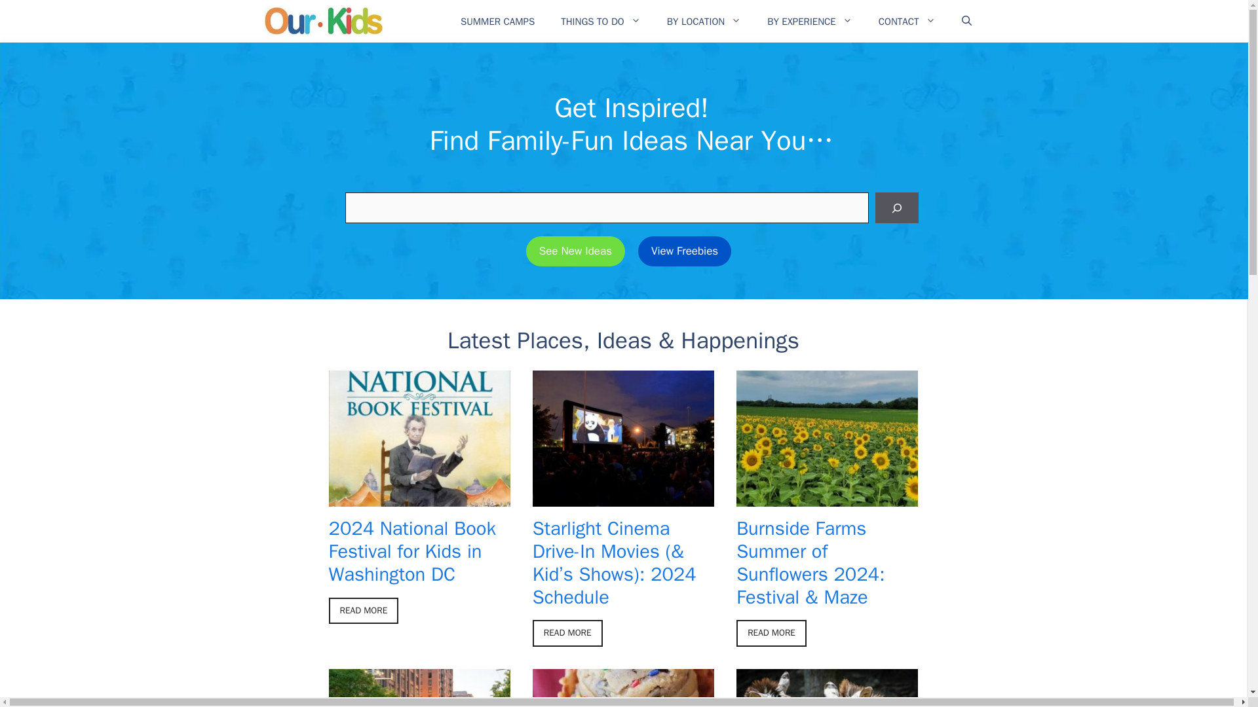 The width and height of the screenshot is (1258, 707). What do you see at coordinates (363, 610) in the screenshot?
I see `READ MORE` at bounding box center [363, 610].